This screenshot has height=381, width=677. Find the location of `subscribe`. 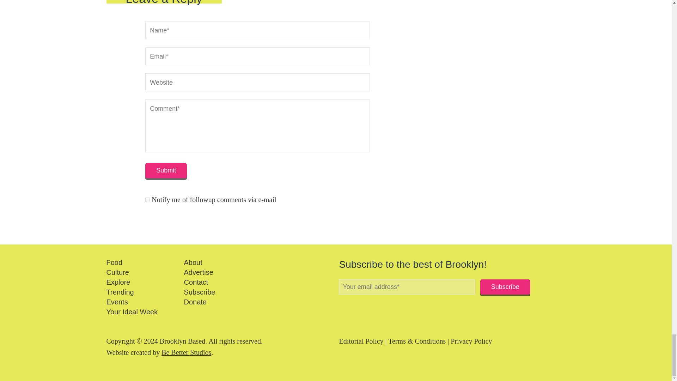

subscribe is located at coordinates (147, 200).